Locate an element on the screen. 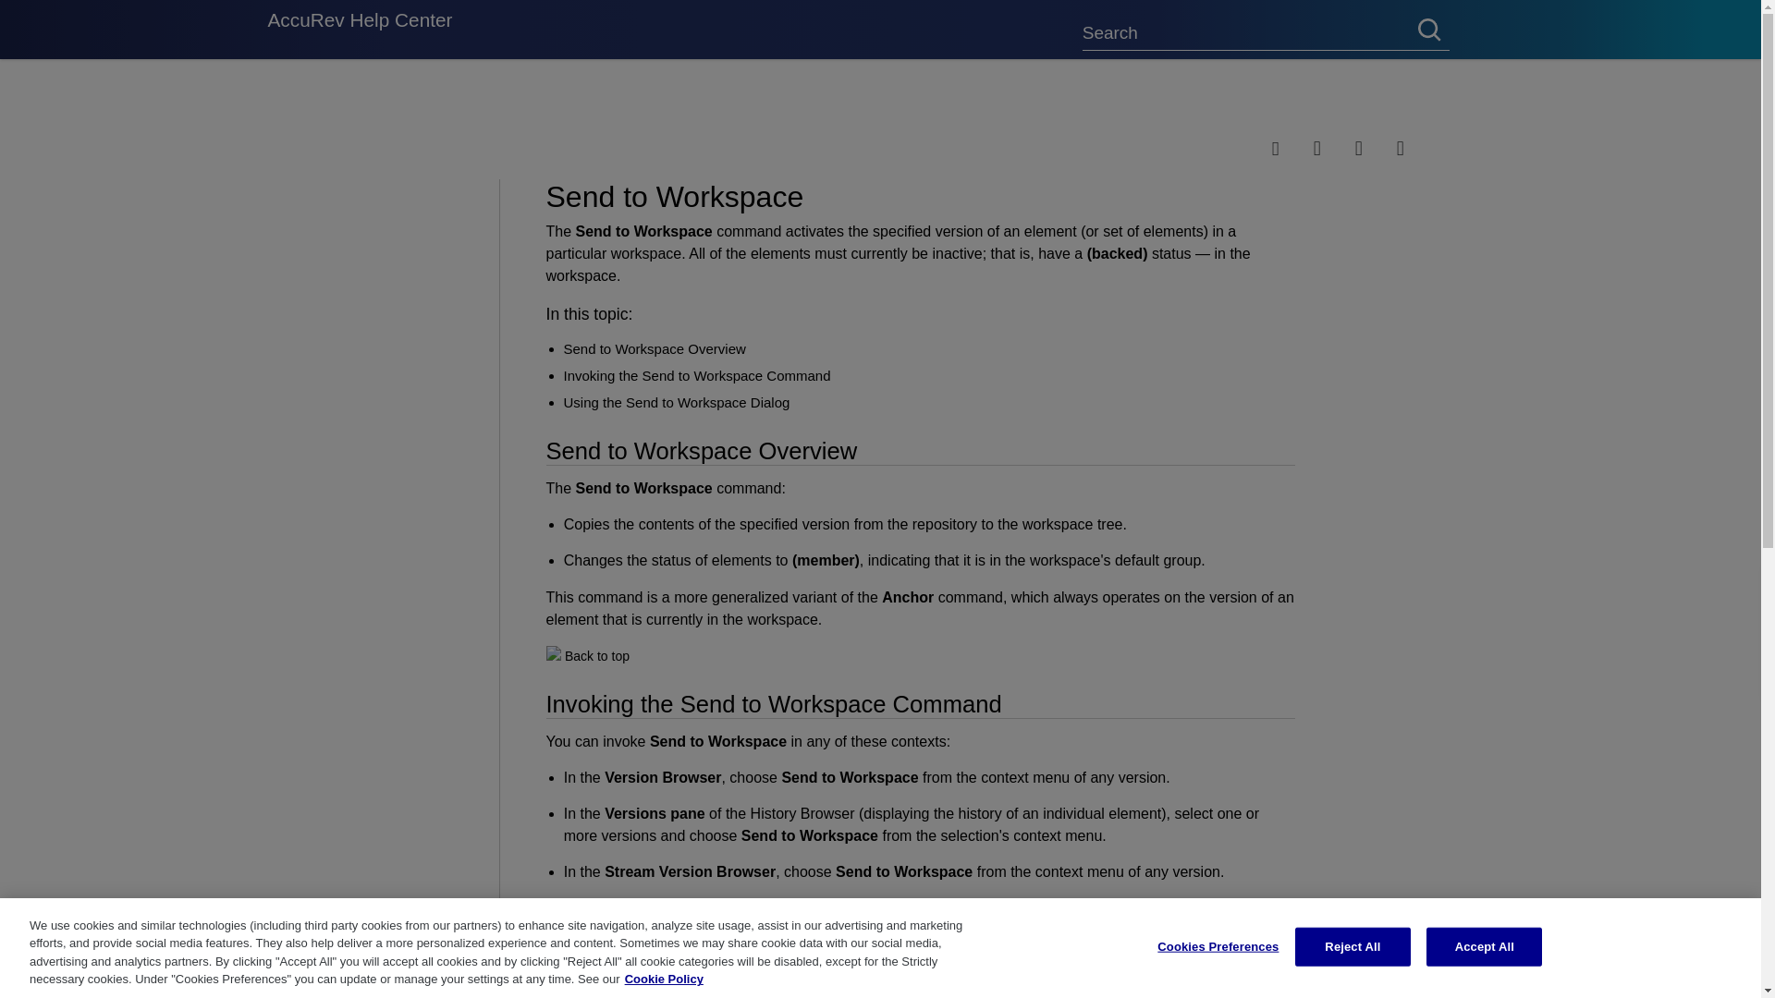 The height and width of the screenshot is (998, 1775). Using the Send to Workspace Dialog is located at coordinates (677, 401).